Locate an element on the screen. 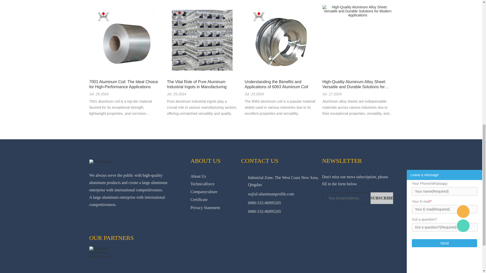  SUBSCRIBE is located at coordinates (382, 198).